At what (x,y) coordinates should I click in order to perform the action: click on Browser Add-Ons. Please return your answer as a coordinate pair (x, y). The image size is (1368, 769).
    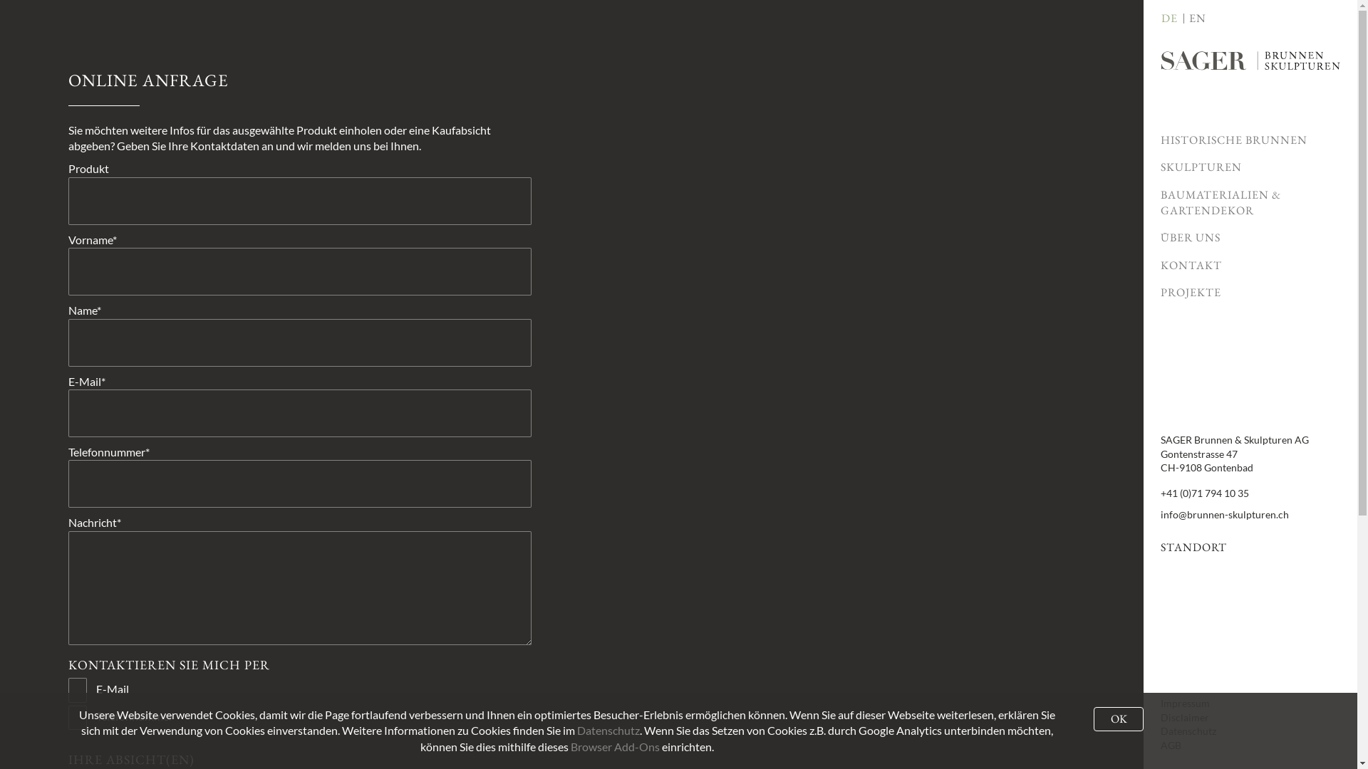
    Looking at the image, I should click on (614, 746).